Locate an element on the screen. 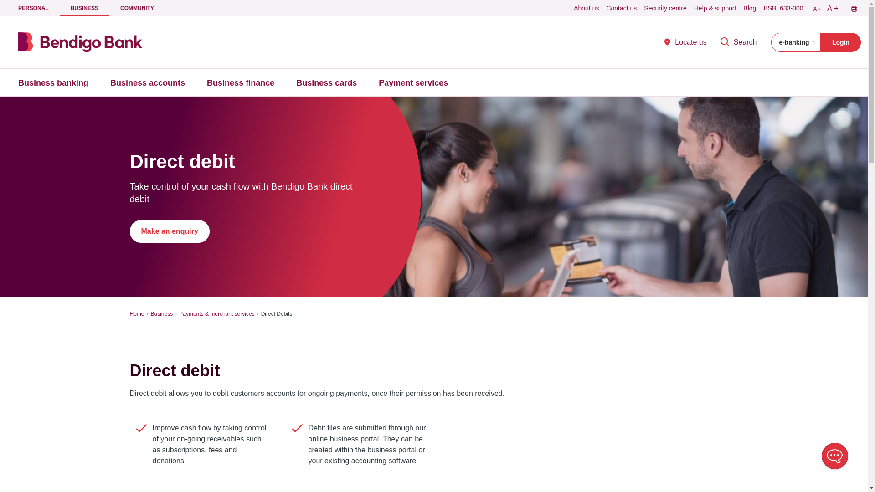 This screenshot has height=492, width=875. Locate us is located at coordinates (33, 8).